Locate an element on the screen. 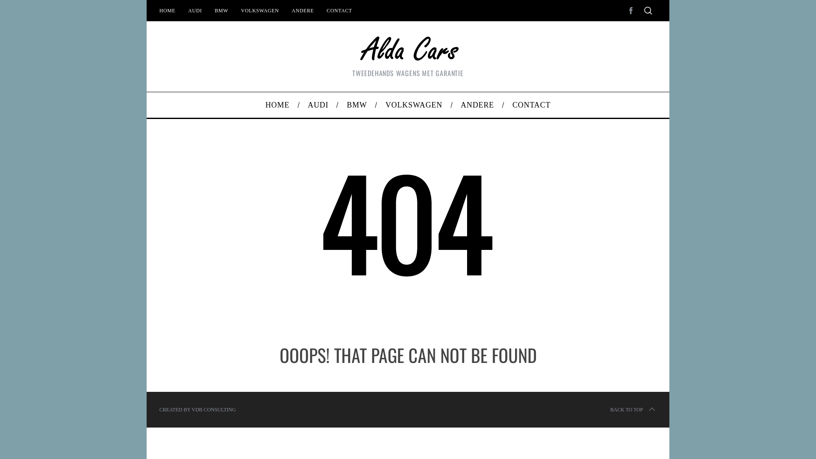 Image resolution: width=816 pixels, height=459 pixels. BMW is located at coordinates (357, 105).